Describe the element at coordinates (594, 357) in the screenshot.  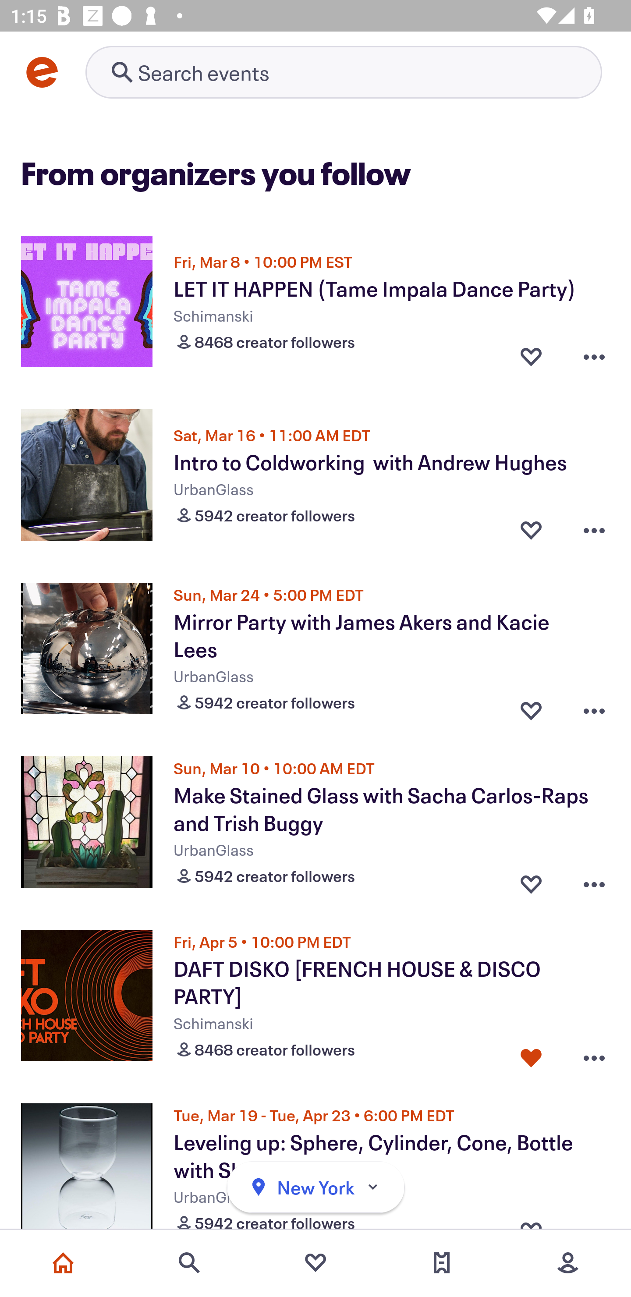
I see `Overflow menu button` at that location.